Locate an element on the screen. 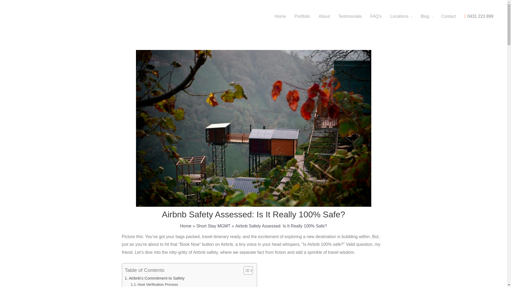  Locations is located at coordinates (401, 16).